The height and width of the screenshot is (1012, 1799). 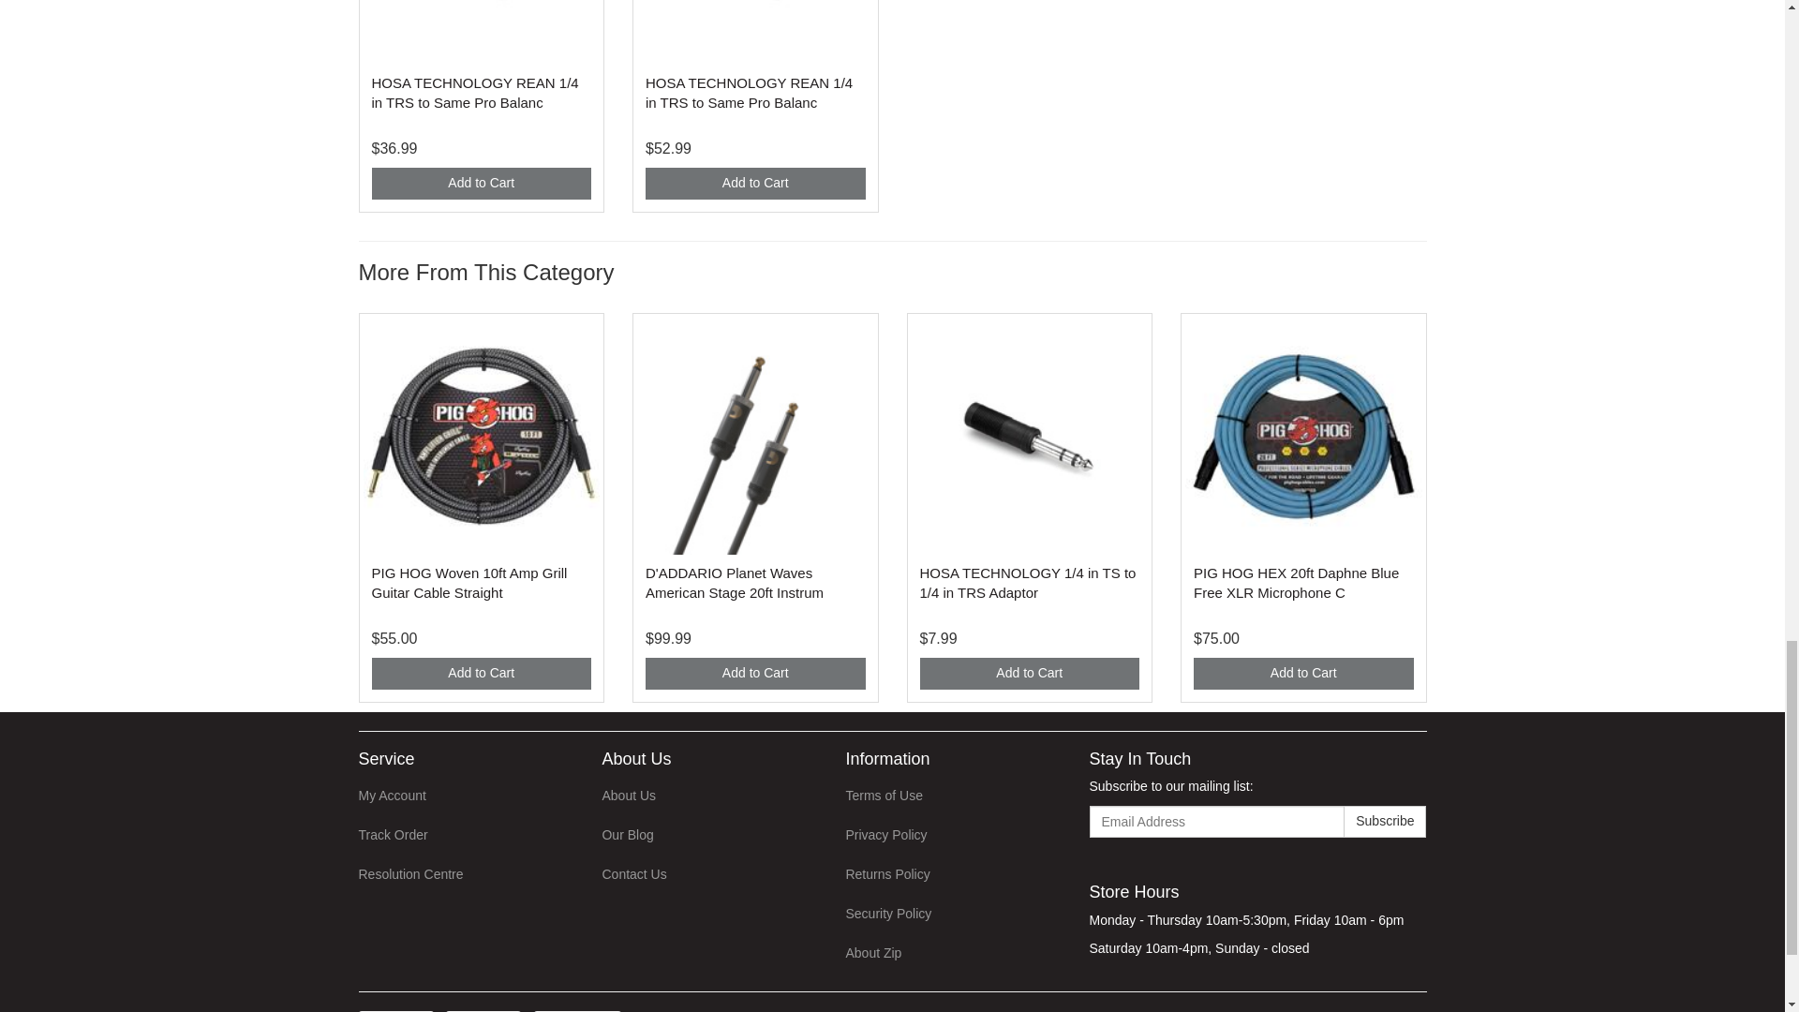 What do you see at coordinates (481, 673) in the screenshot?
I see `Add to Cart` at bounding box center [481, 673].